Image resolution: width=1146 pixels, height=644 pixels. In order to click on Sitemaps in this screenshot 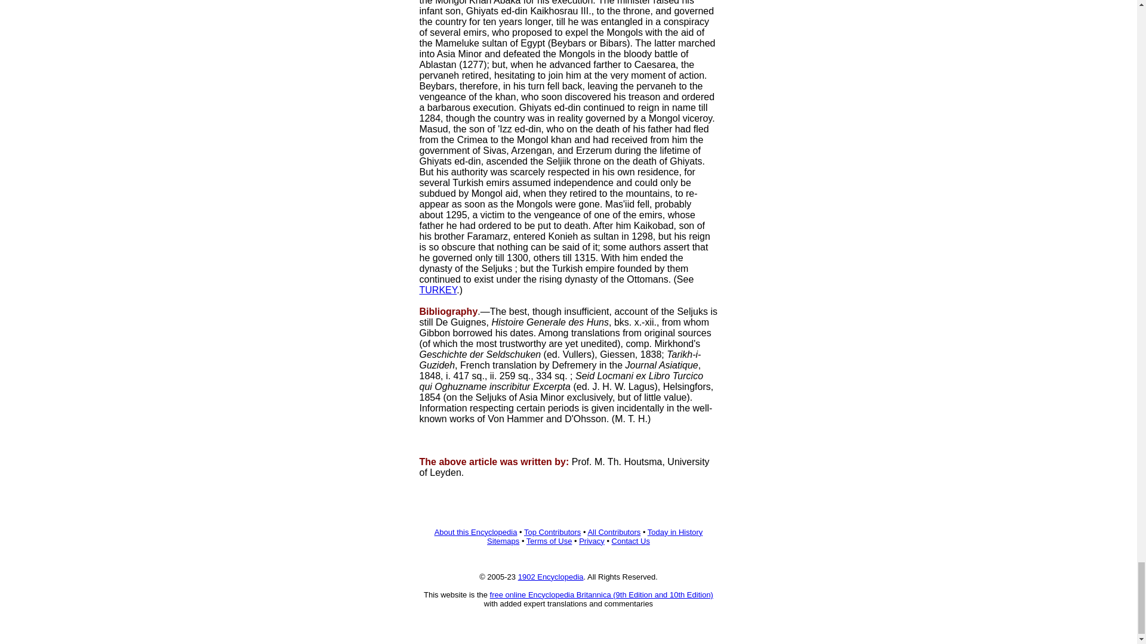, I will do `click(503, 540)`.